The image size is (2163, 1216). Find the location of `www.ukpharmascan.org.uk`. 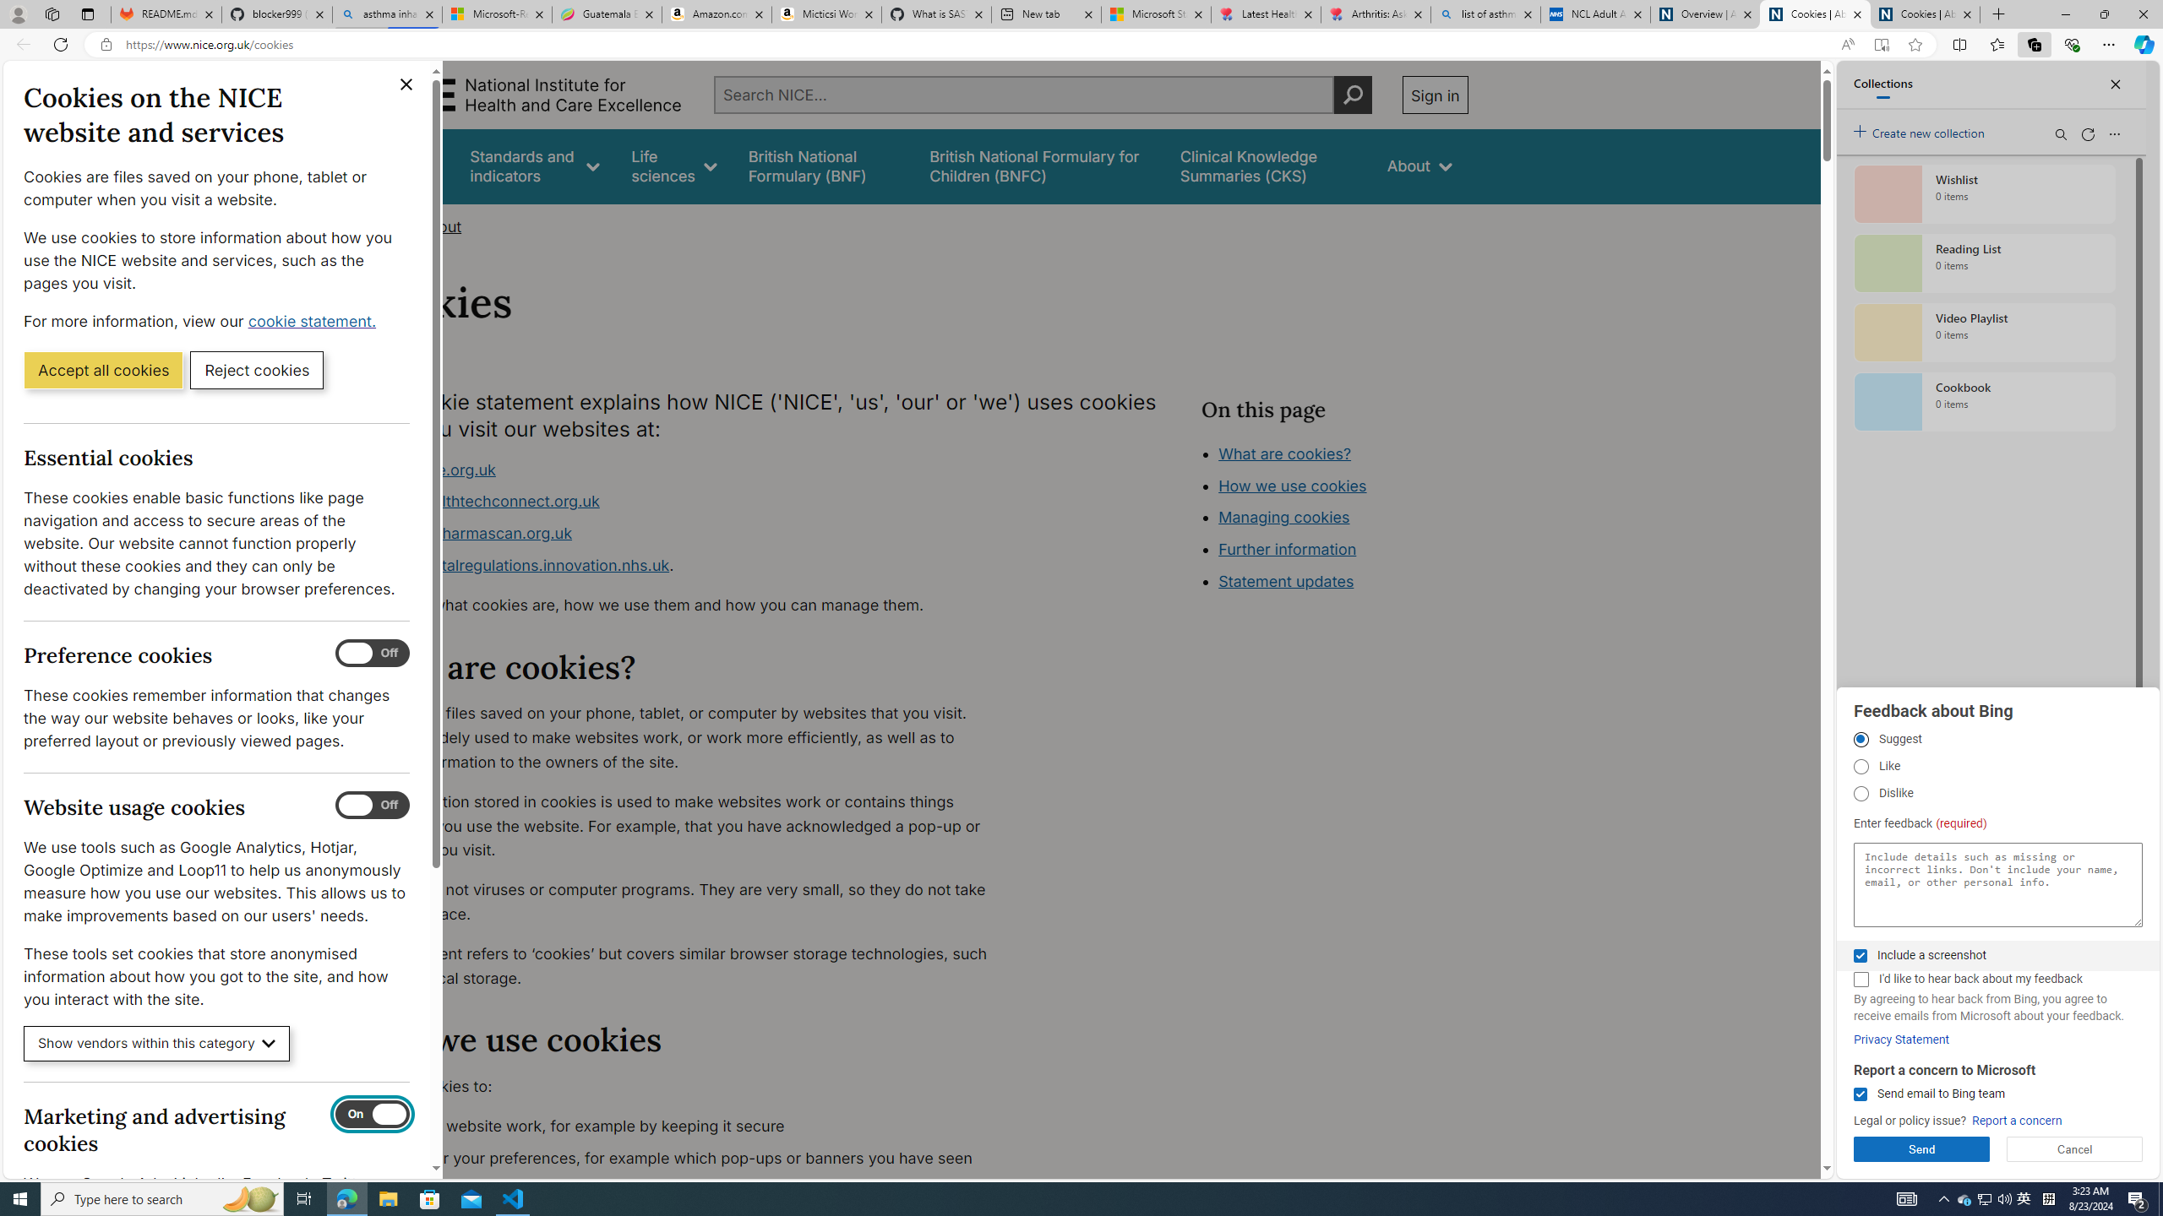

www.ukpharmascan.org.uk is located at coordinates (690, 534).